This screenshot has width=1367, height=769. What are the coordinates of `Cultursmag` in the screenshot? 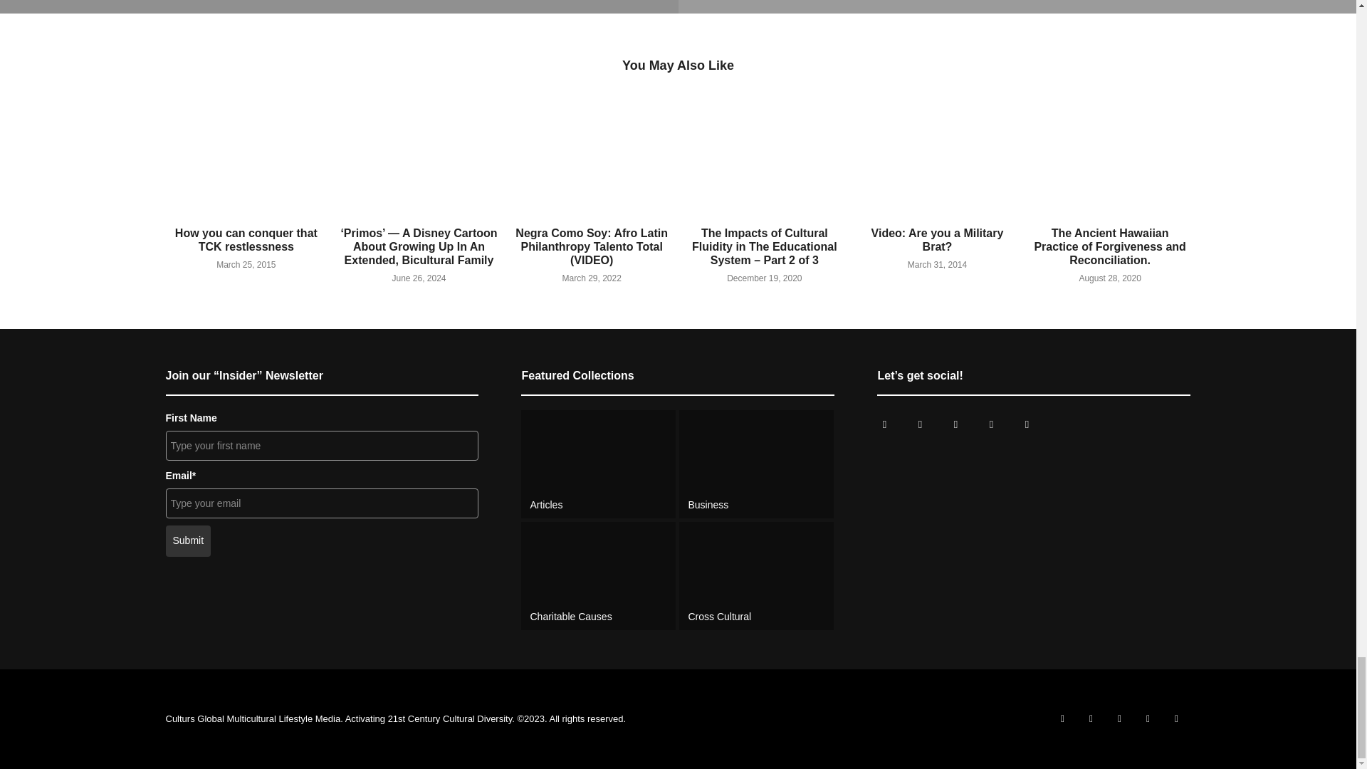 It's located at (919, 424).